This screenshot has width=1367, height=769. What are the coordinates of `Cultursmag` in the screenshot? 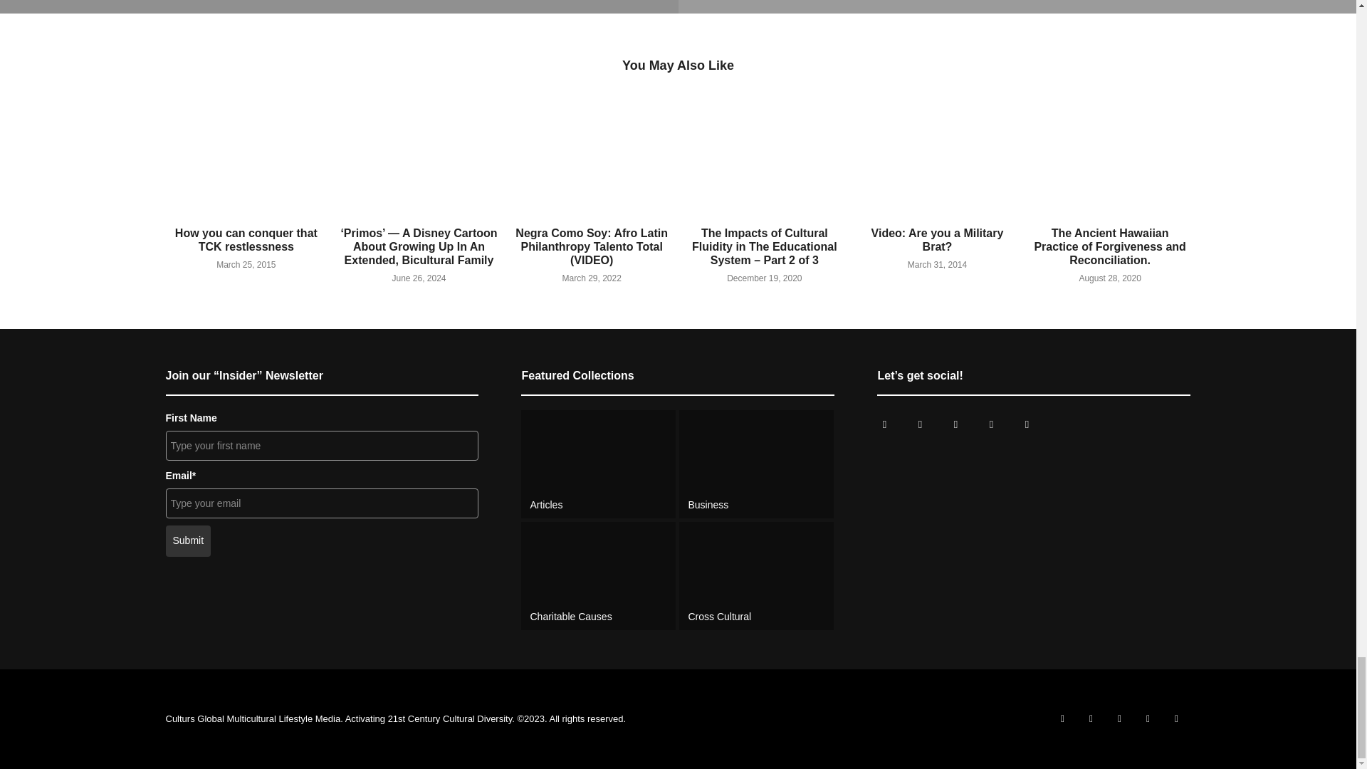 It's located at (919, 424).